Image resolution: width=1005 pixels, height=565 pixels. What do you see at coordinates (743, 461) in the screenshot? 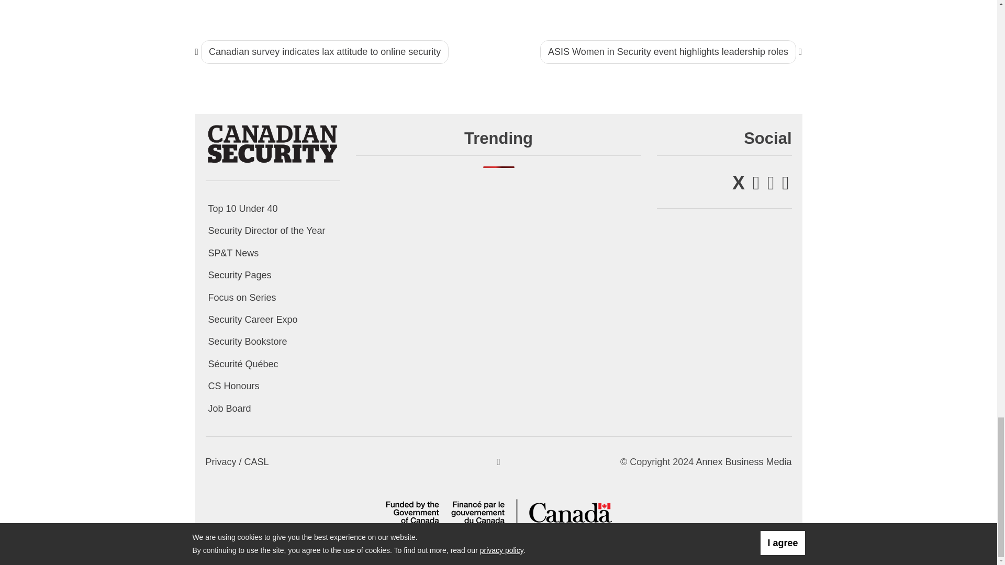
I see `Annex Business Media` at bounding box center [743, 461].